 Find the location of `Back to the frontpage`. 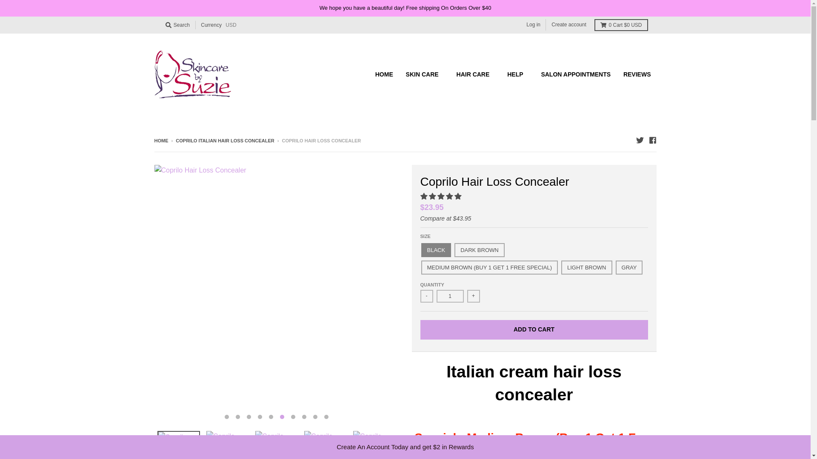

Back to the frontpage is located at coordinates (161, 140).